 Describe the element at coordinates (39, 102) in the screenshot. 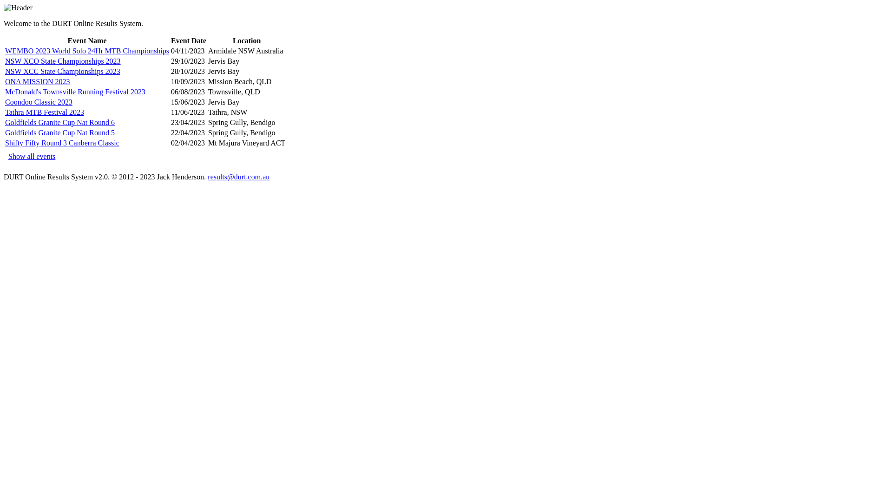

I see `Coondoo Classic 2023` at that location.